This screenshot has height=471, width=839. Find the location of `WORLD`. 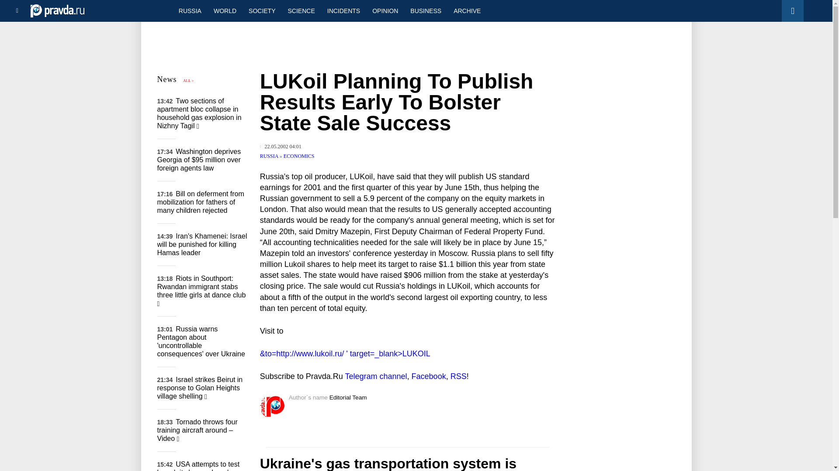

WORLD is located at coordinates (225, 10).